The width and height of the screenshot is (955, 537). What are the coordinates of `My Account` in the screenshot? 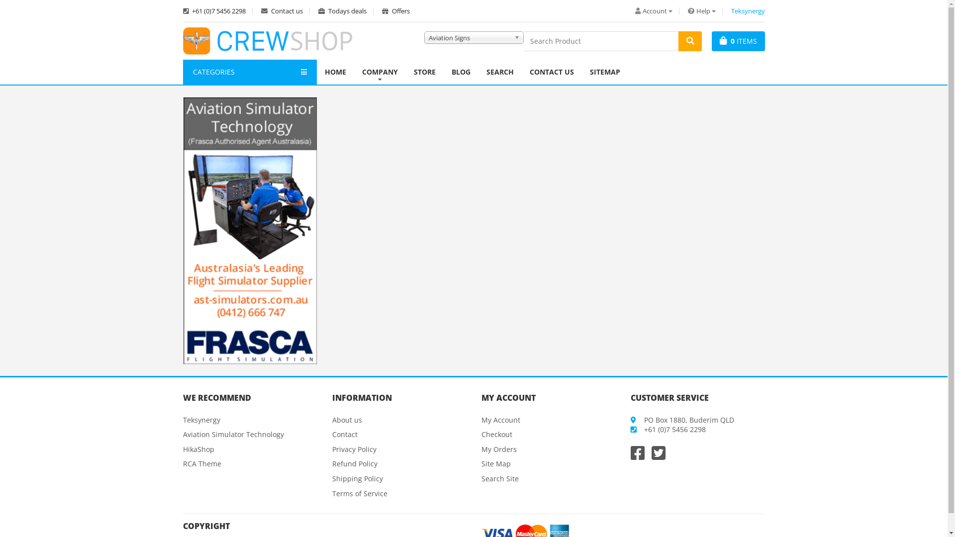 It's located at (501, 420).